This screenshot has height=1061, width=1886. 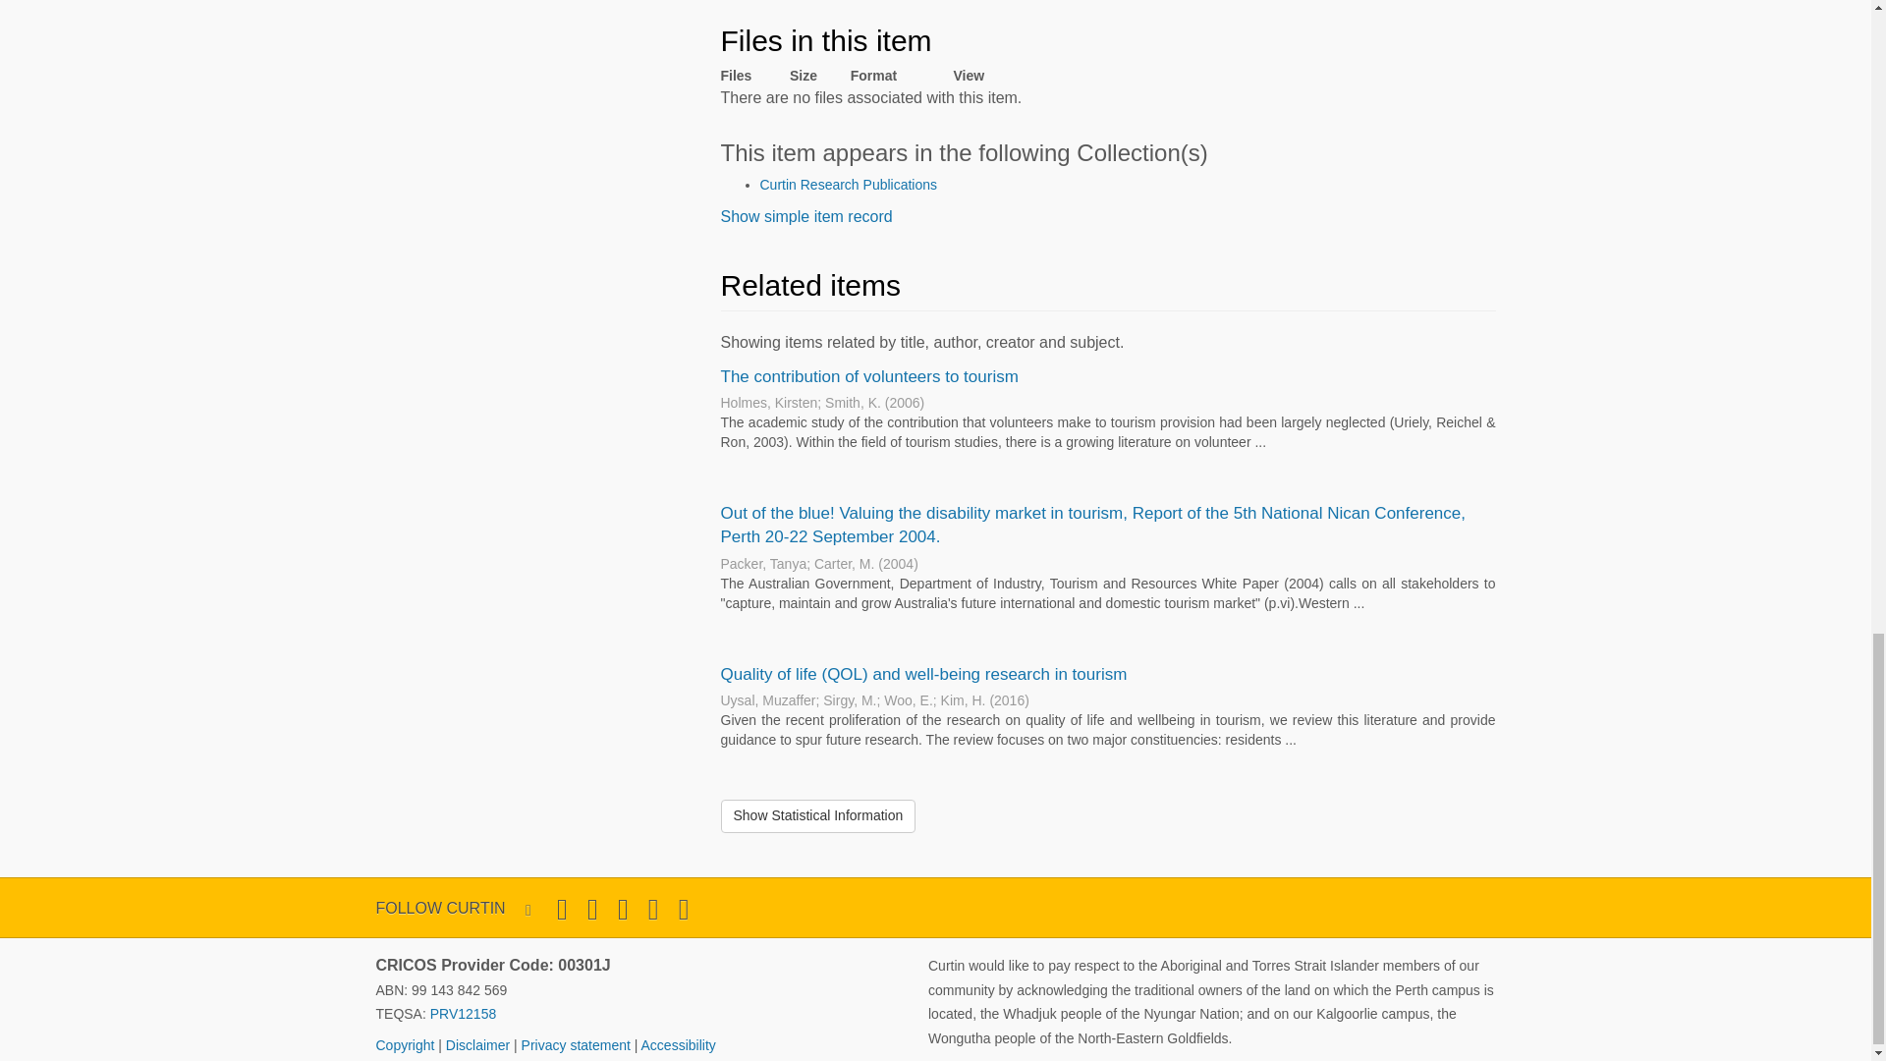 What do you see at coordinates (818, 815) in the screenshot?
I see `Show Statistical Information` at bounding box center [818, 815].